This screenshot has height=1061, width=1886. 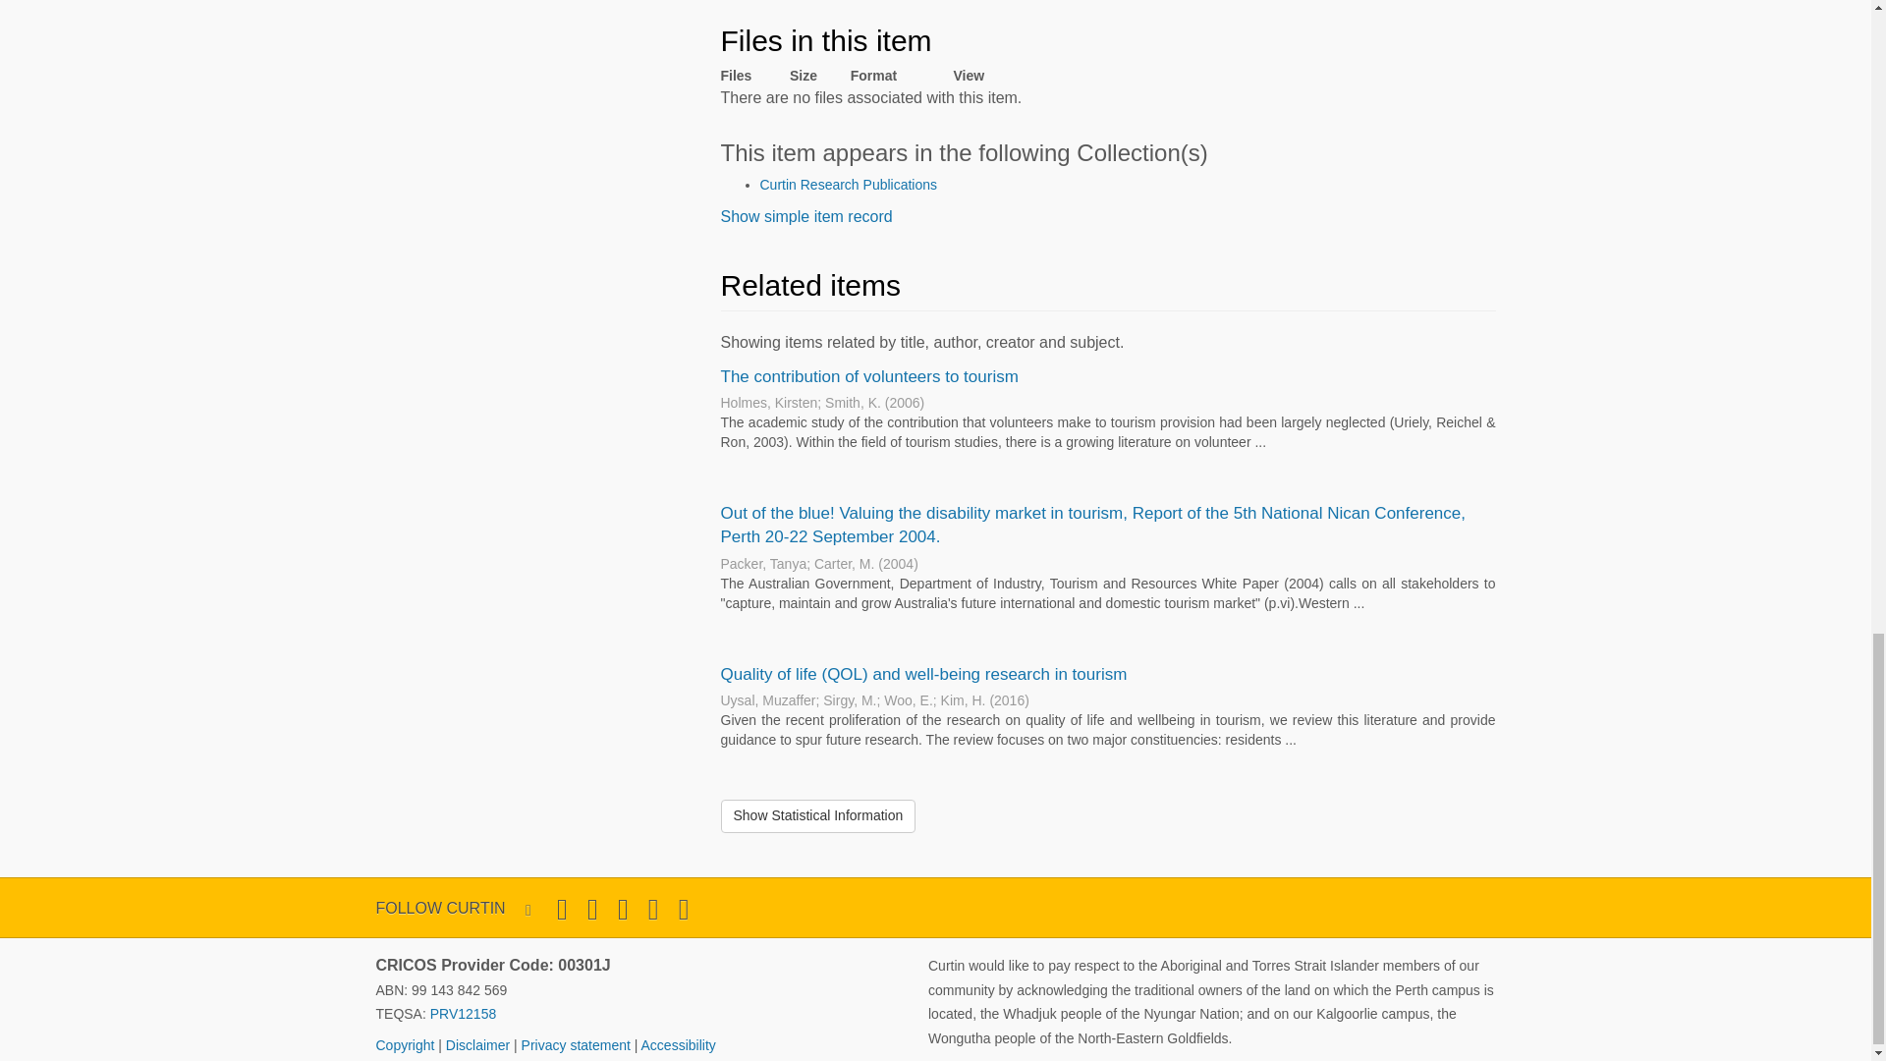 What do you see at coordinates (818, 815) in the screenshot?
I see `Show Statistical Information` at bounding box center [818, 815].